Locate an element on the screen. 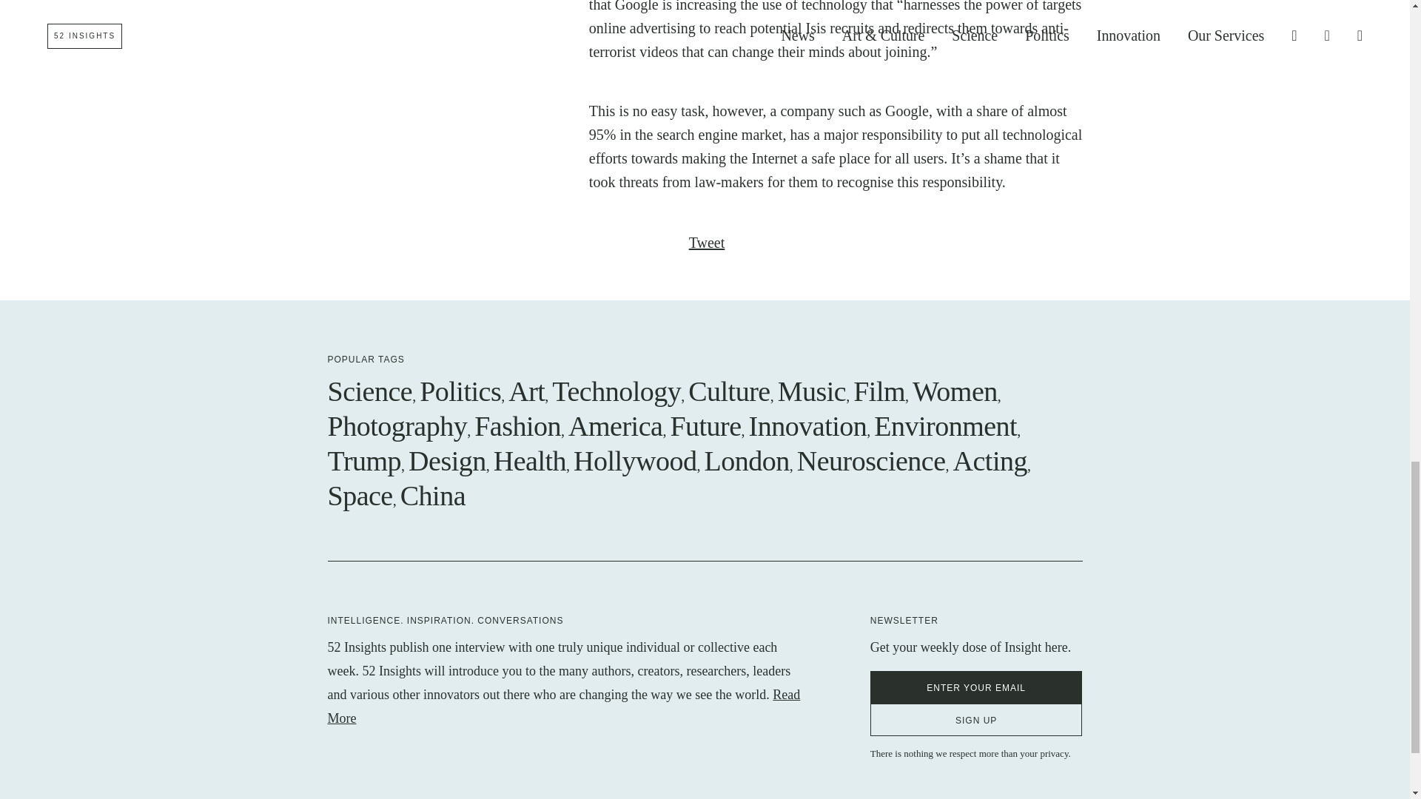 The image size is (1421, 799). Photography is located at coordinates (397, 426).